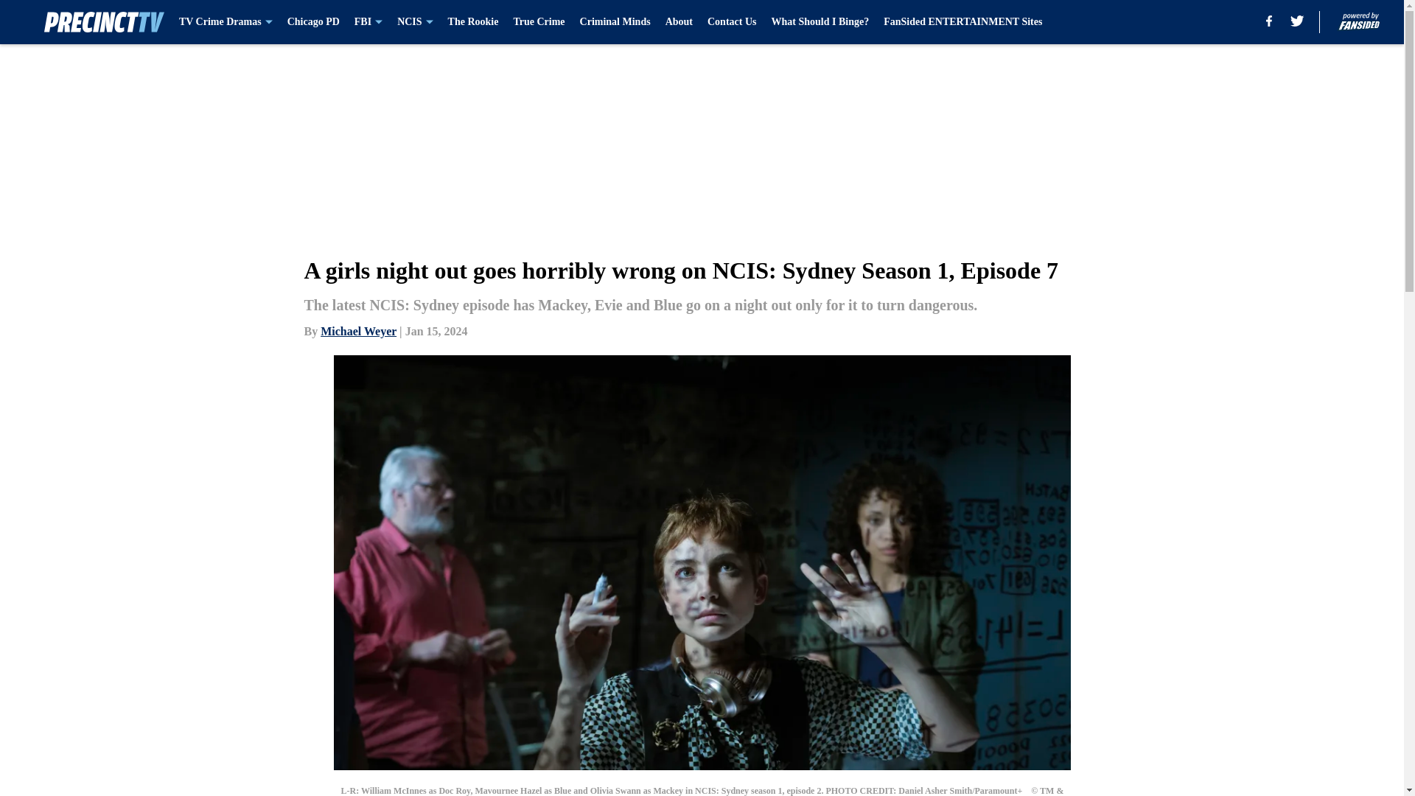 The width and height of the screenshot is (1415, 796). What do you see at coordinates (358, 330) in the screenshot?
I see `Michael Weyer` at bounding box center [358, 330].